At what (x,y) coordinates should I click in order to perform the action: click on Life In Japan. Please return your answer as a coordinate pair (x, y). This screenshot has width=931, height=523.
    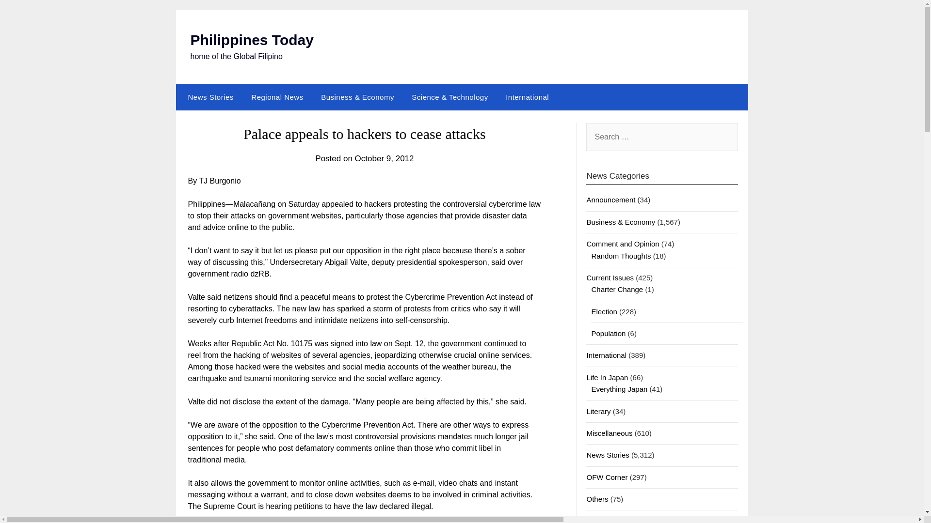
    Looking at the image, I should click on (607, 378).